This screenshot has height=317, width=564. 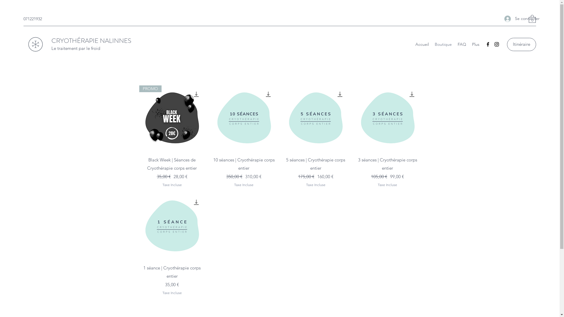 I want to click on Accueil, so click(x=422, y=44).